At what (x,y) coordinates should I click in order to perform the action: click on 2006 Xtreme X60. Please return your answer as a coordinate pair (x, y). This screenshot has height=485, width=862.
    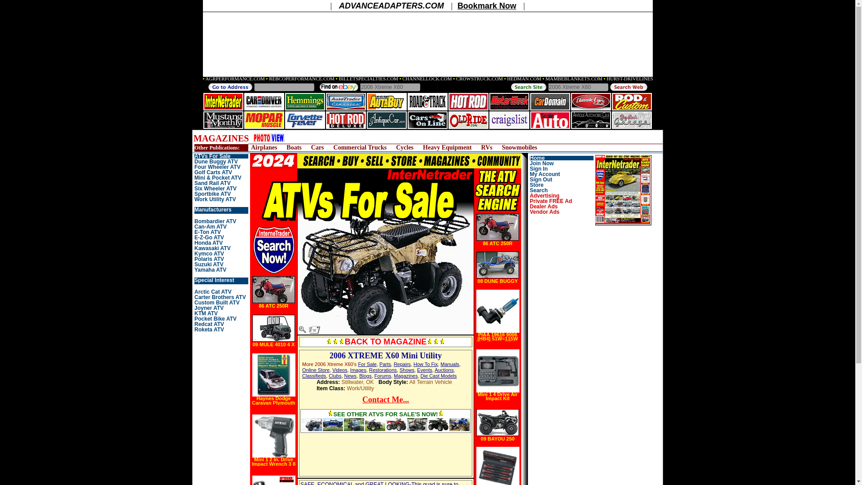
    Looking at the image, I should click on (390, 86).